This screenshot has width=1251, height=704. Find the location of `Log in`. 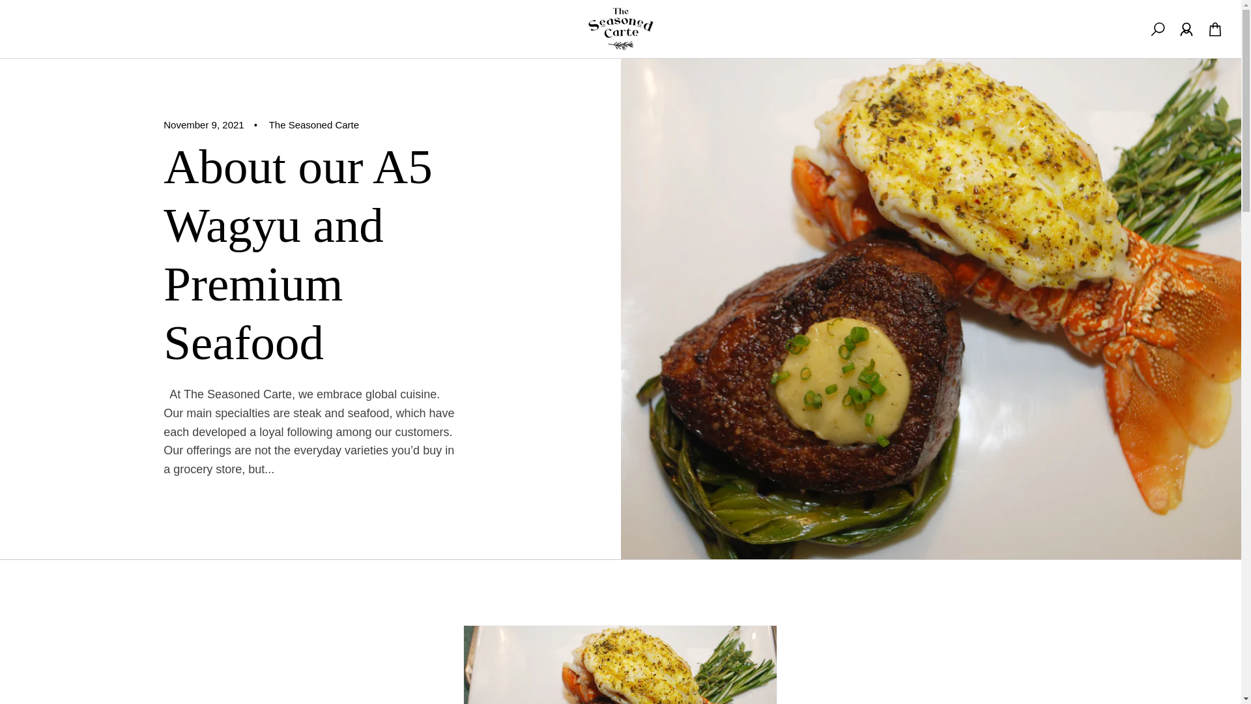

Log in is located at coordinates (1186, 29).